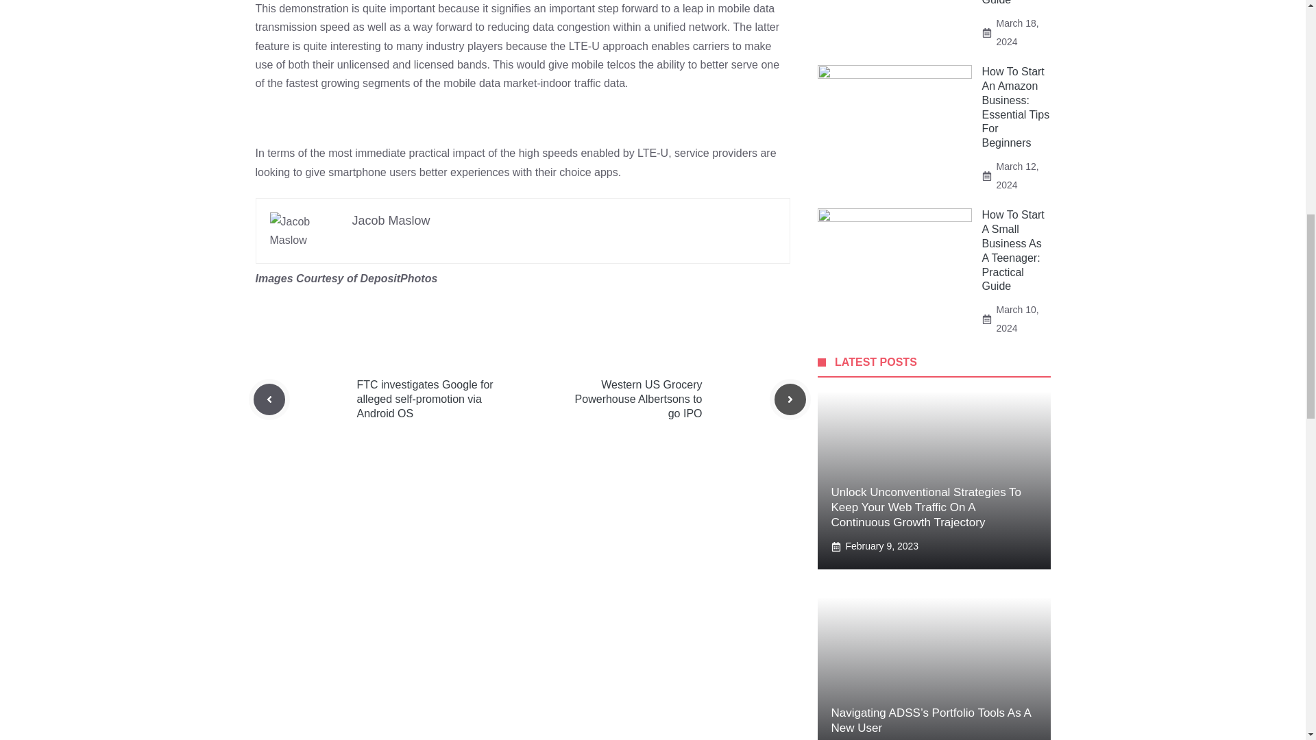 This screenshot has height=740, width=1316. Describe the element at coordinates (398, 278) in the screenshot. I see `DepositPhotos` at that location.